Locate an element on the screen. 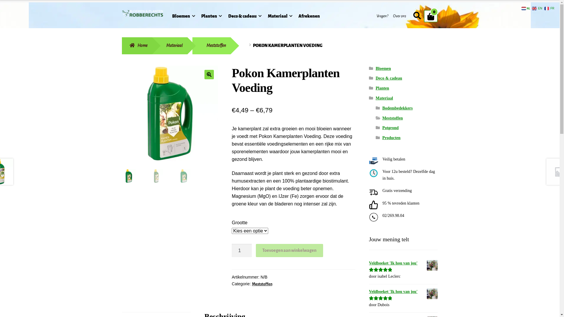 This screenshot has width=564, height=317. EN is located at coordinates (538, 8).